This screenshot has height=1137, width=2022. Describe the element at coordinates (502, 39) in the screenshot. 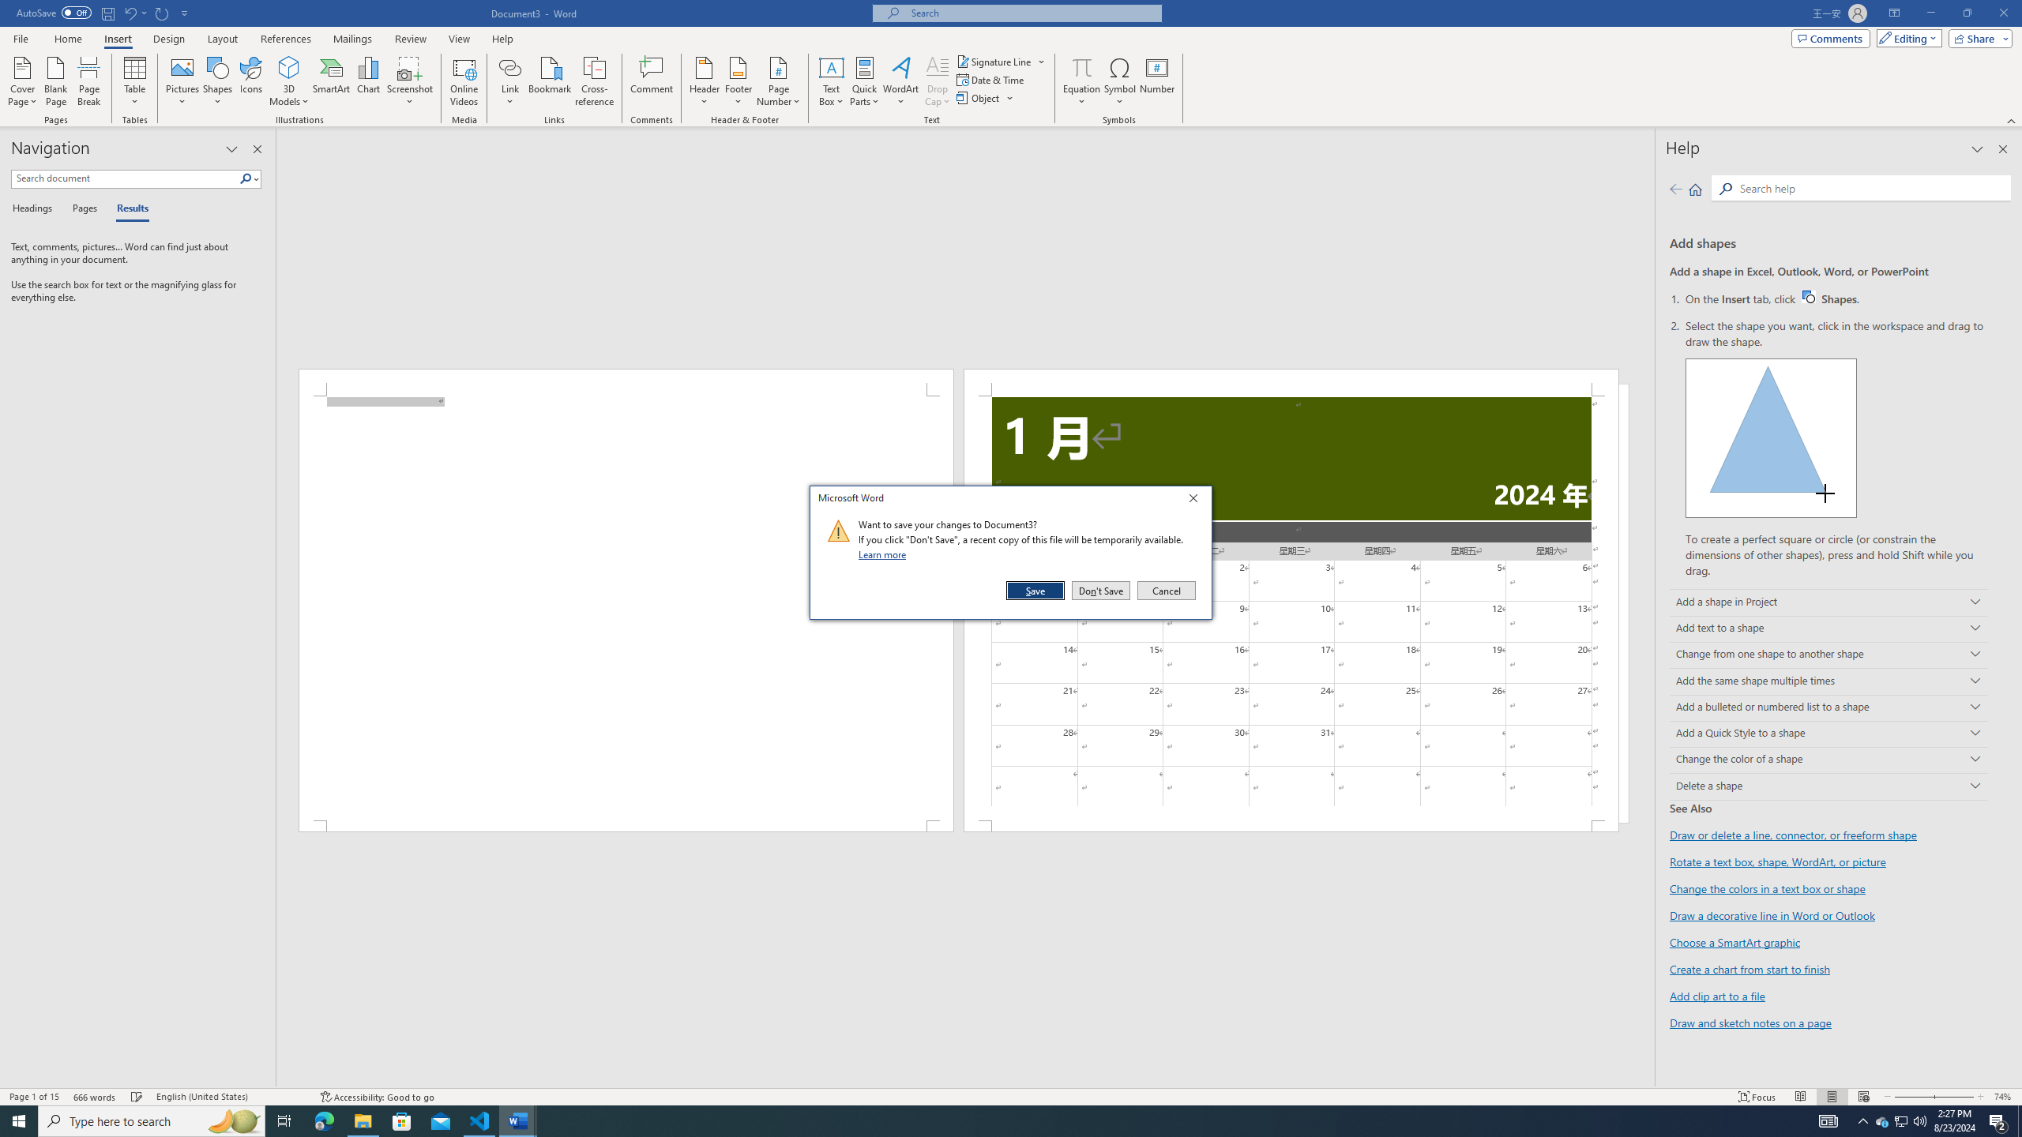

I see `Help` at that location.